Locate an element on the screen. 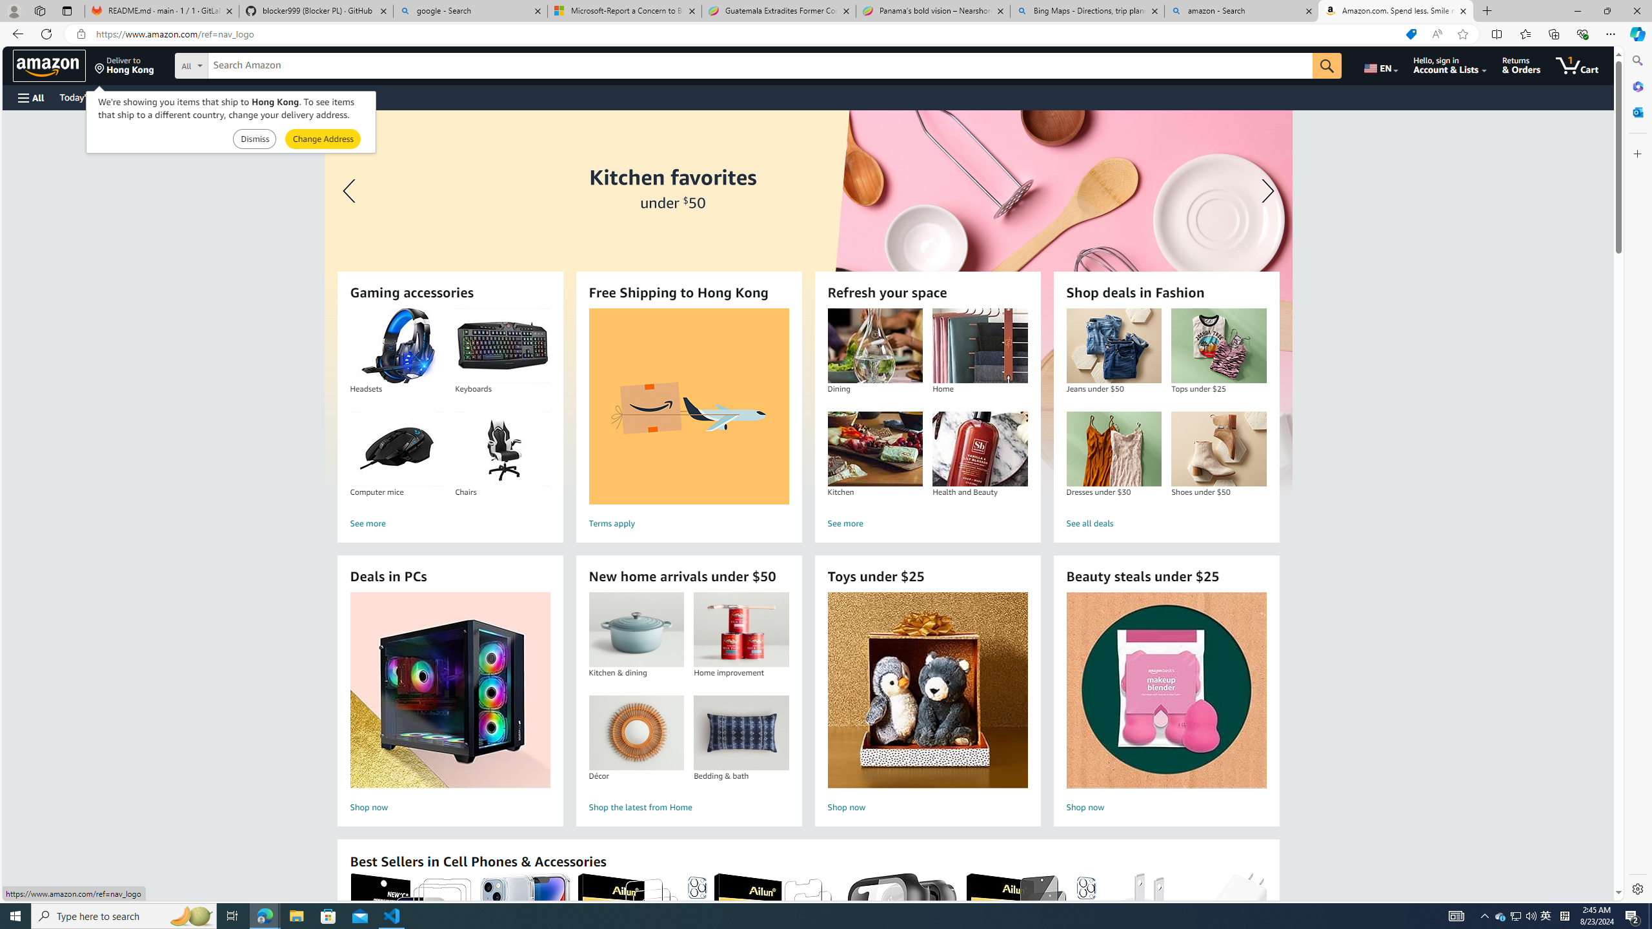 The height and width of the screenshot is (929, 1652). Microsoft-Report a Concern to Bing is located at coordinates (624, 11).